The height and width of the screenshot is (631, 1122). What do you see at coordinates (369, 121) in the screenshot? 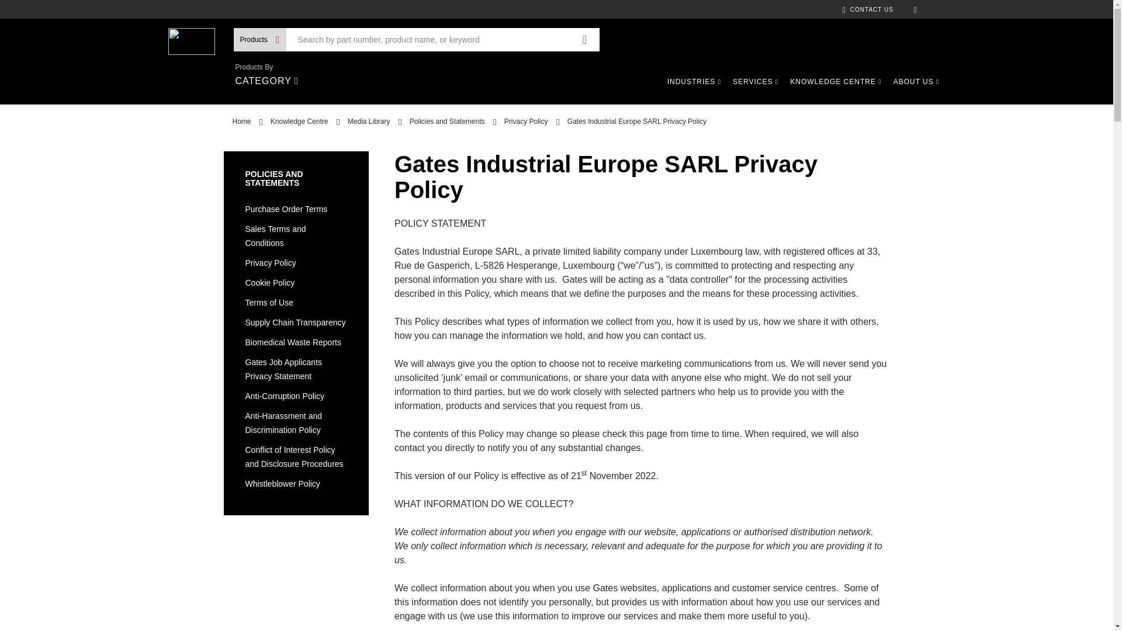
I see `Media Library` at bounding box center [369, 121].